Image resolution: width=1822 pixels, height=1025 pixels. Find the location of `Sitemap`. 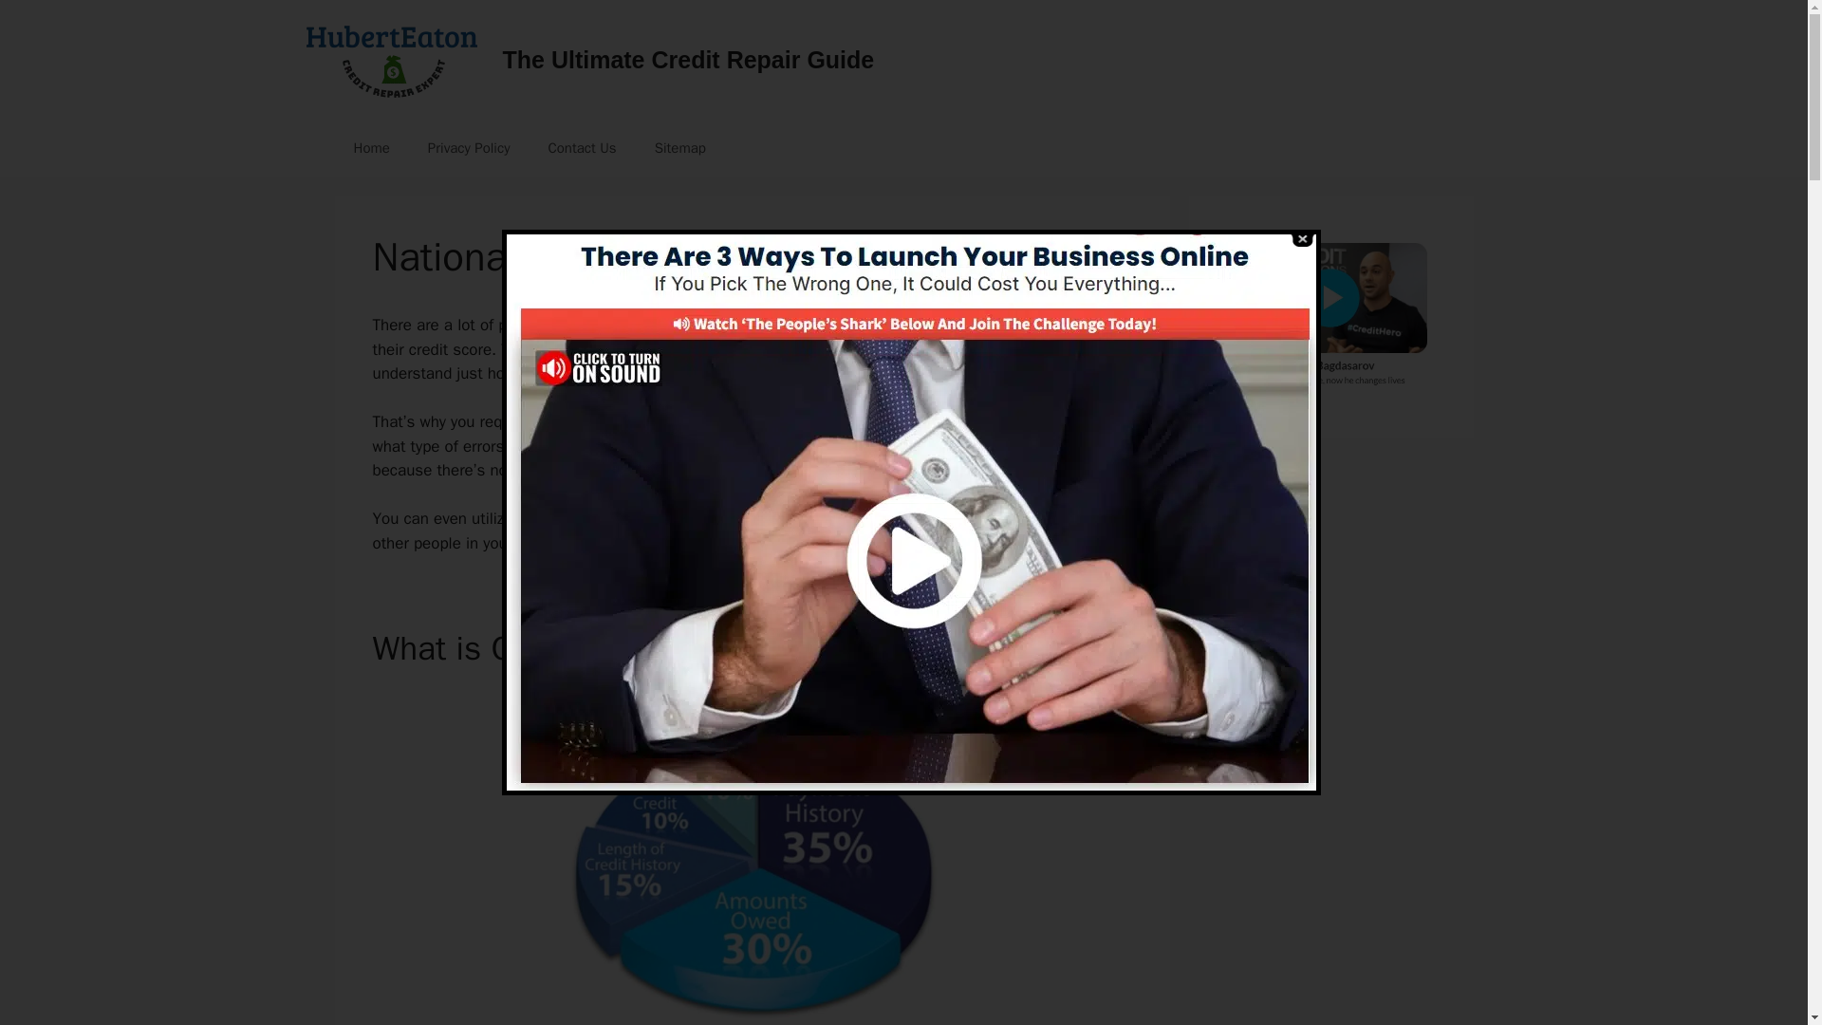

Sitemap is located at coordinates (680, 148).